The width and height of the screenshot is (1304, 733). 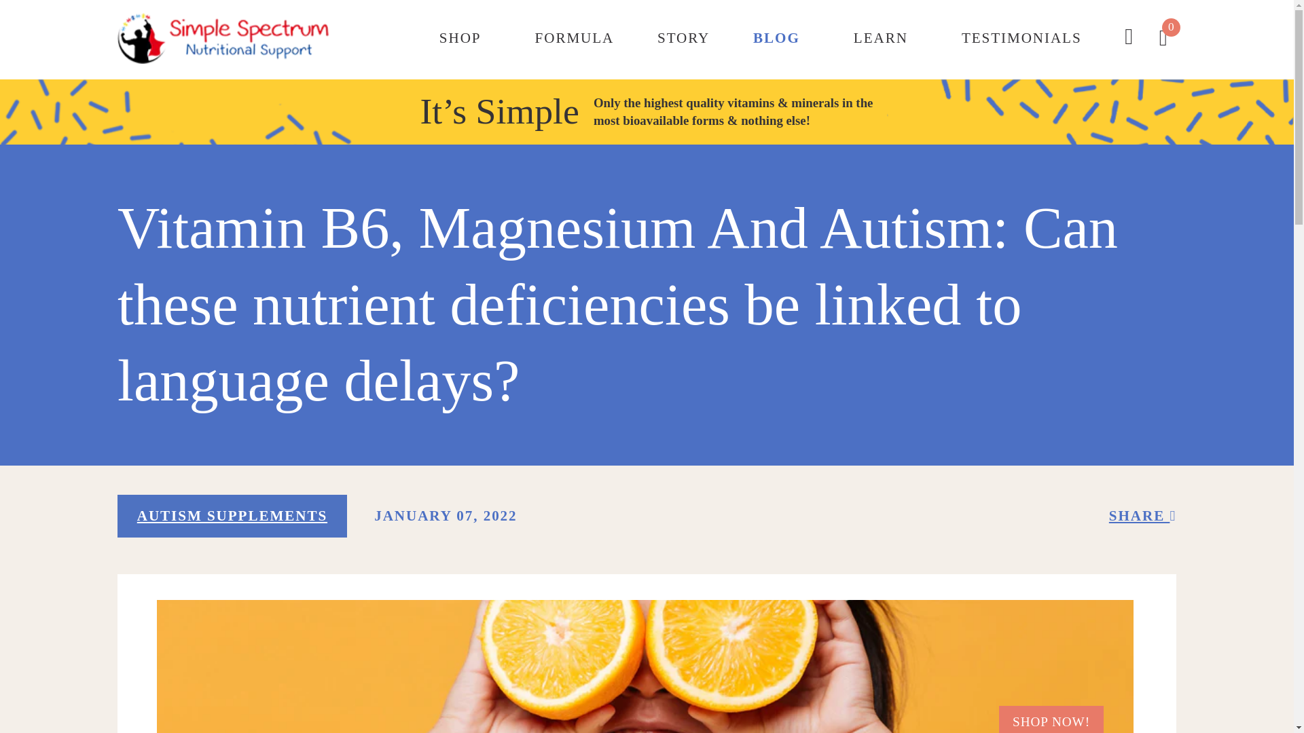 What do you see at coordinates (683, 38) in the screenshot?
I see `STORY` at bounding box center [683, 38].